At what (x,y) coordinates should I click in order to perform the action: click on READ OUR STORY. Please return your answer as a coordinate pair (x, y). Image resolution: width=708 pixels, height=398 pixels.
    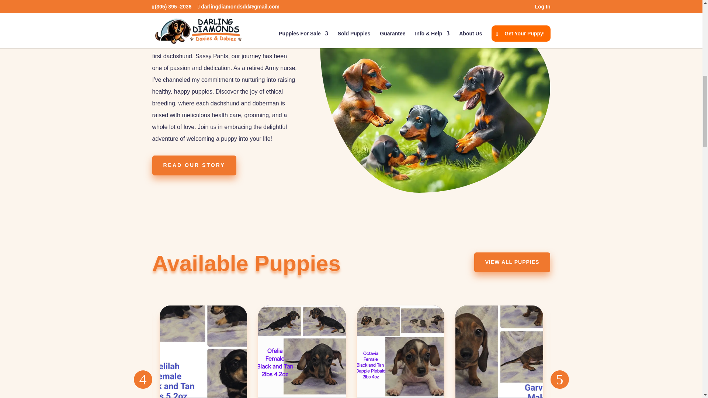
    Looking at the image, I should click on (194, 165).